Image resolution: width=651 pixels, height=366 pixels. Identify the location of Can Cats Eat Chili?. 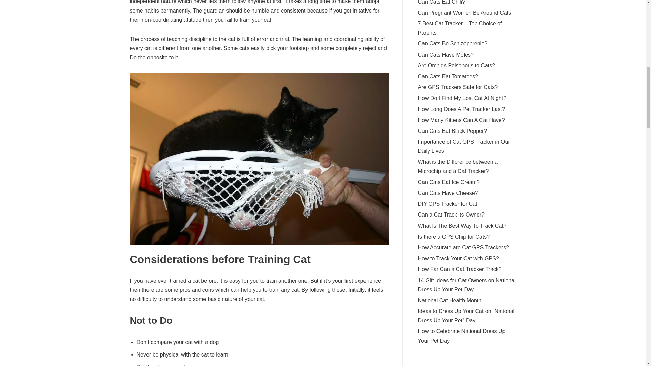
(441, 2).